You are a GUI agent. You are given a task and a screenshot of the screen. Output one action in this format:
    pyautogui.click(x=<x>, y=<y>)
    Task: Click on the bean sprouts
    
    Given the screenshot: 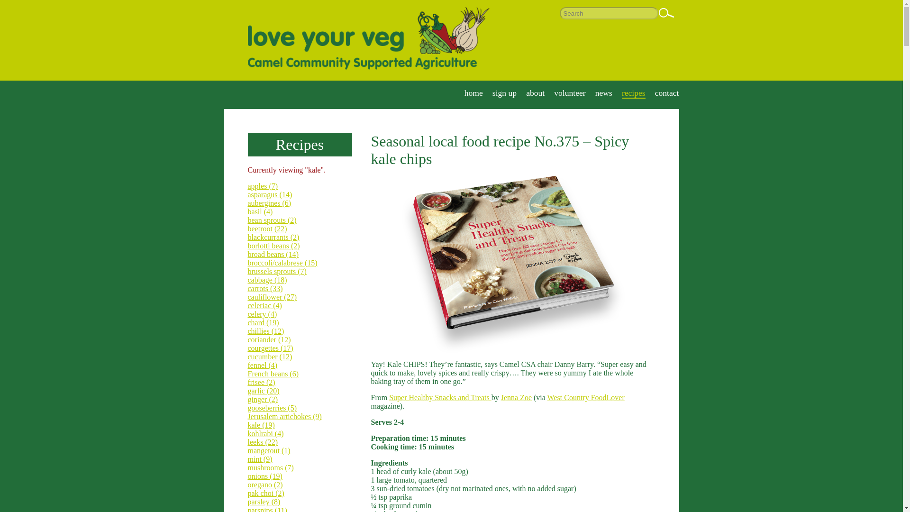 What is the action you would take?
    pyautogui.click(x=272, y=220)
    